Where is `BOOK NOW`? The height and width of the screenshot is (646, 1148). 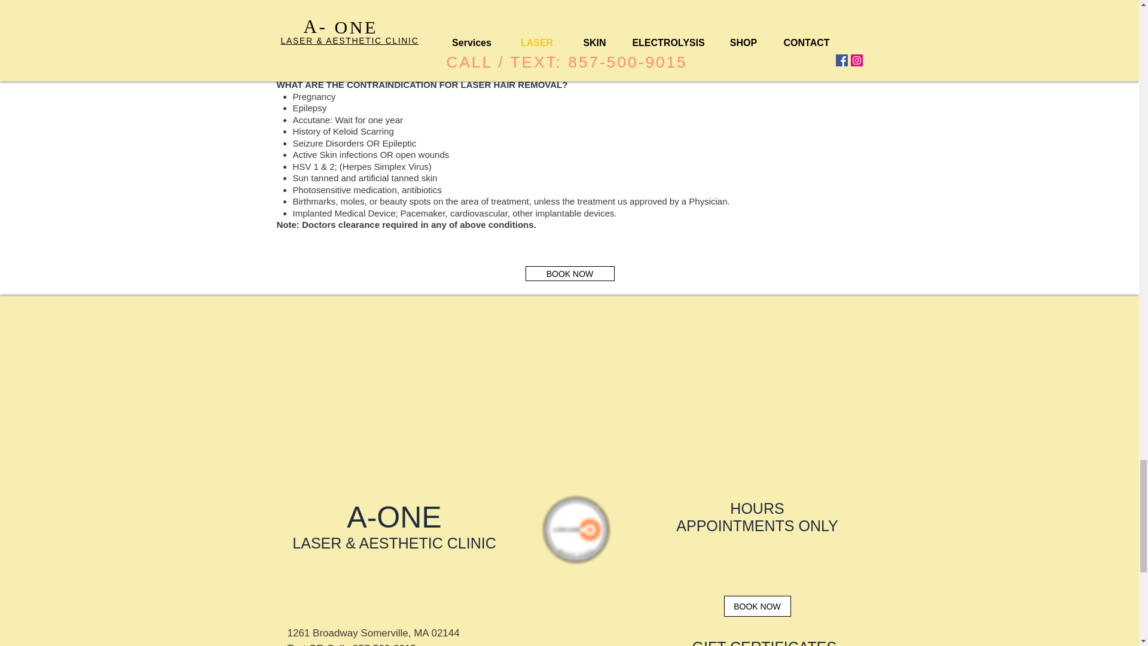
BOOK NOW is located at coordinates (757, 606).